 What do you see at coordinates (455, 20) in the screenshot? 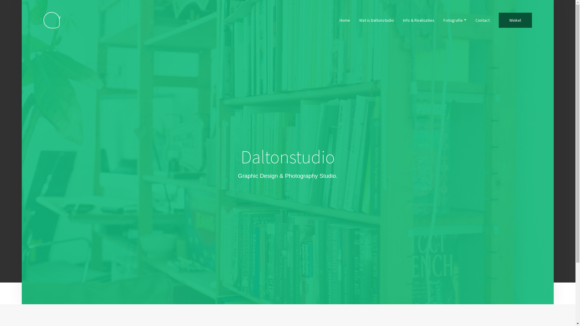
I see `Fotografie` at bounding box center [455, 20].